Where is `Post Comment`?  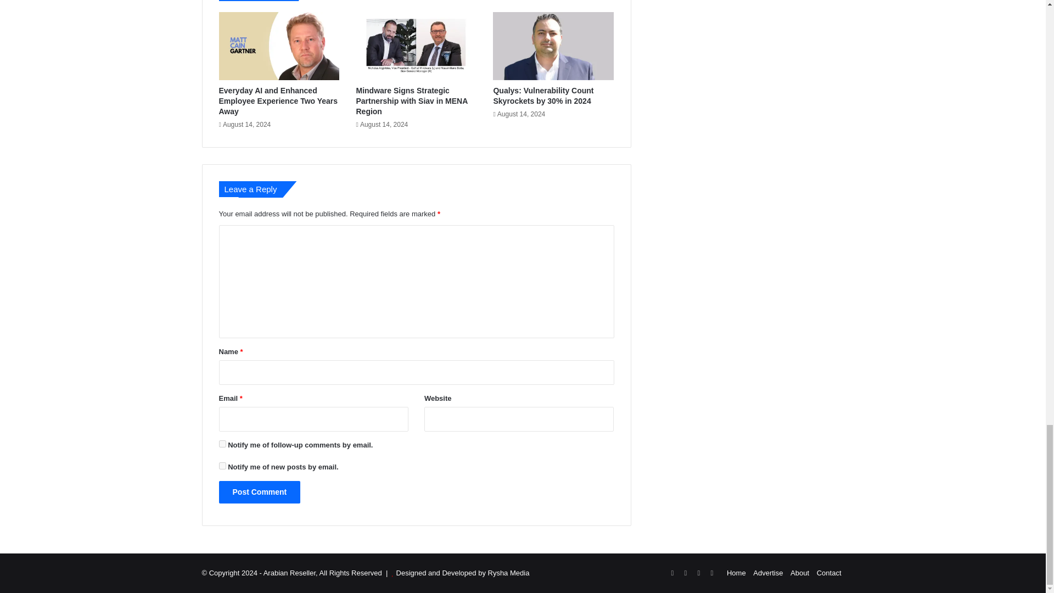
Post Comment is located at coordinates (259, 492).